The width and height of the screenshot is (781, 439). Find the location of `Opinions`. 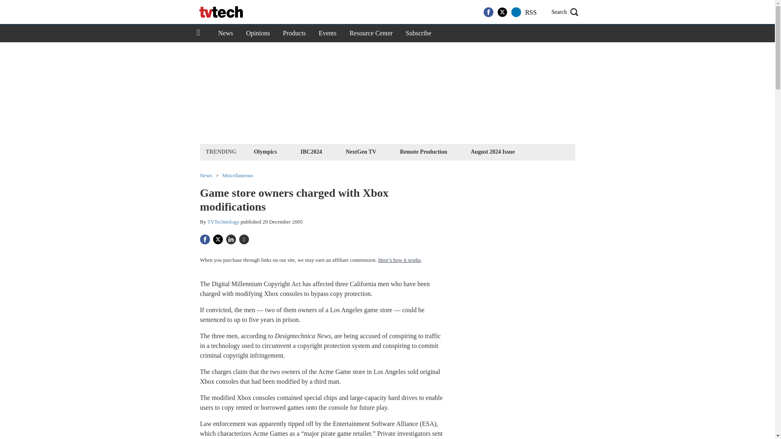

Opinions is located at coordinates (258, 33).